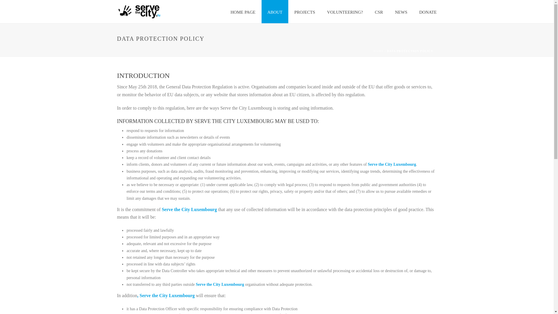 The width and height of the screenshot is (558, 314). I want to click on DONATE, so click(428, 12).